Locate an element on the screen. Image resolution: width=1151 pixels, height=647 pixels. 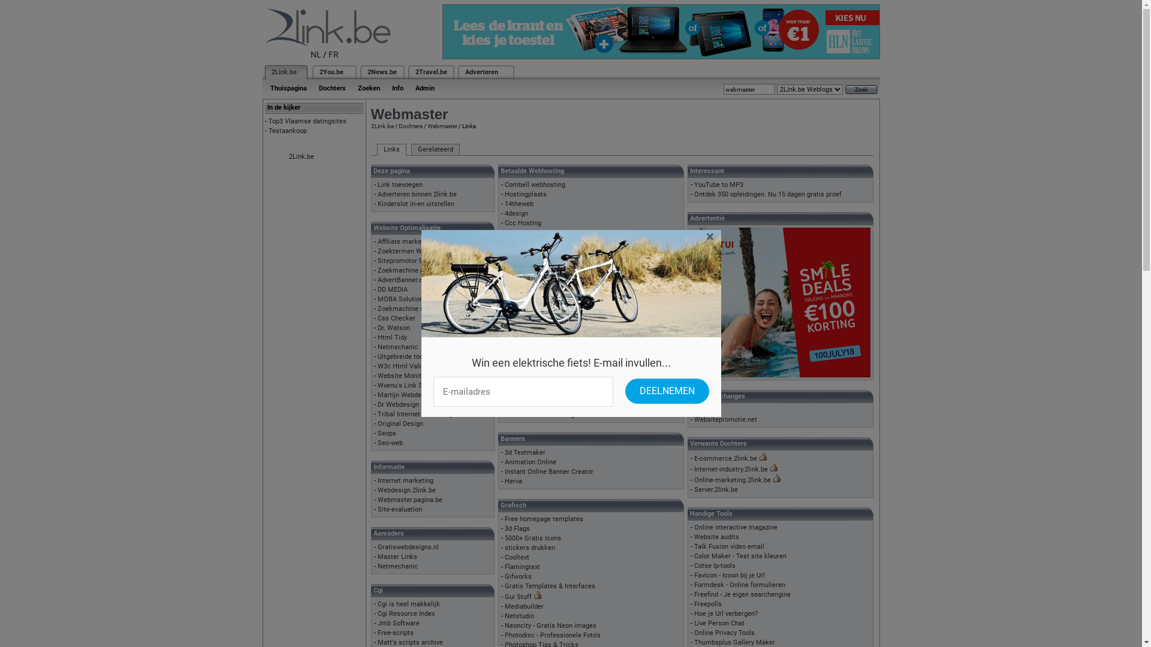
Hoe je Url verbergen? is located at coordinates (726, 613).